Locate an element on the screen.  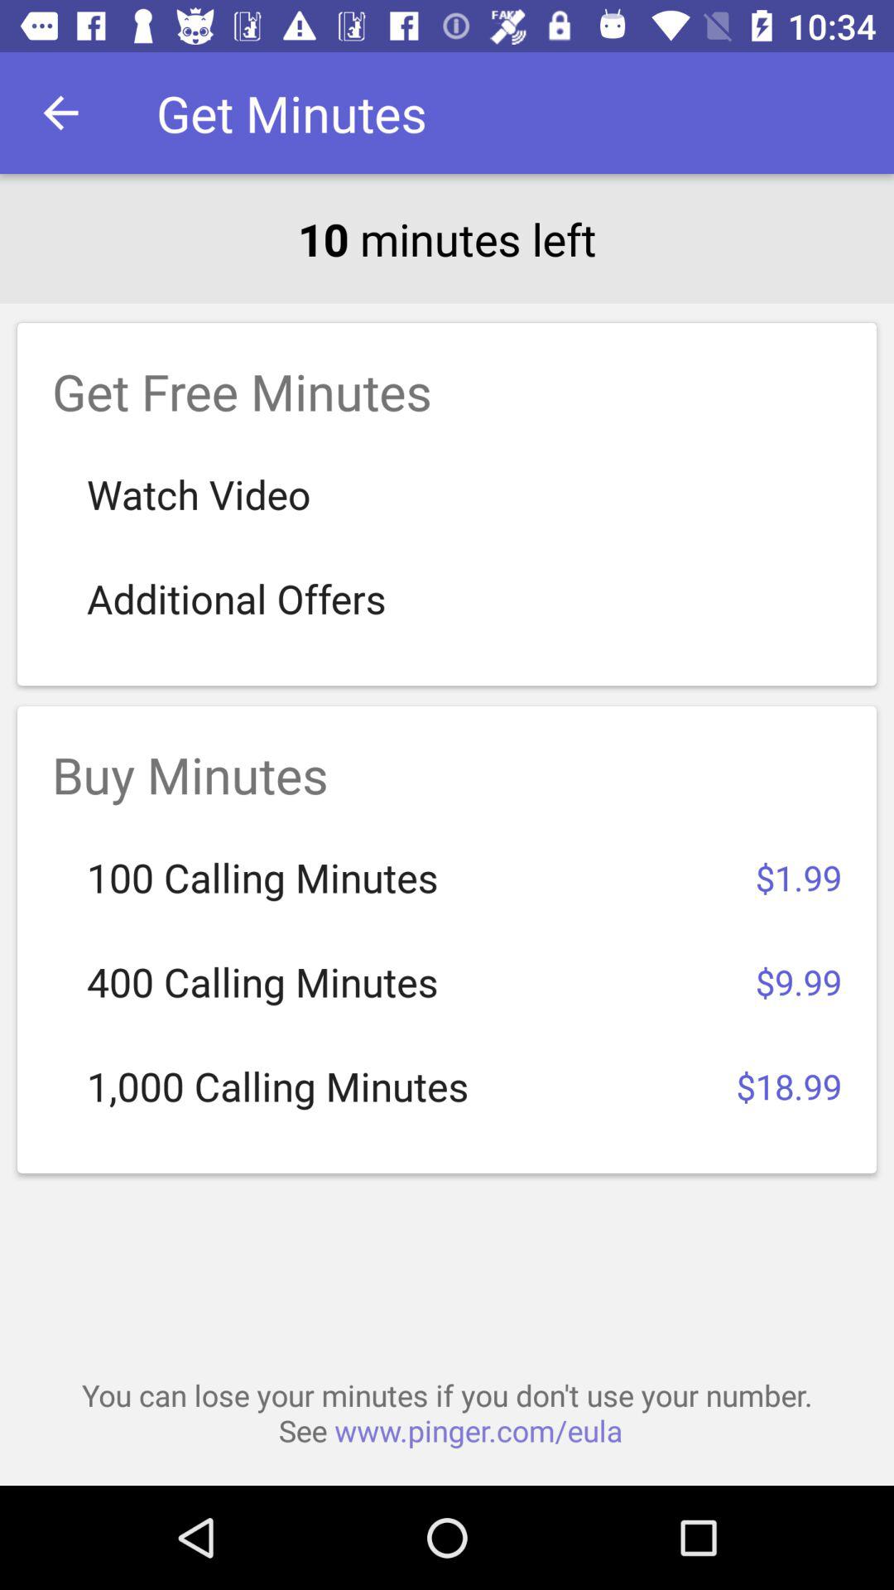
jump until the you can lose is located at coordinates (447, 1413).